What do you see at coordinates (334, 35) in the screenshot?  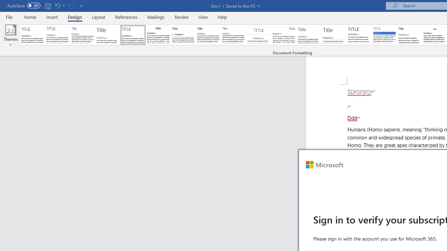 I see `Lines (Stylish)` at bounding box center [334, 35].